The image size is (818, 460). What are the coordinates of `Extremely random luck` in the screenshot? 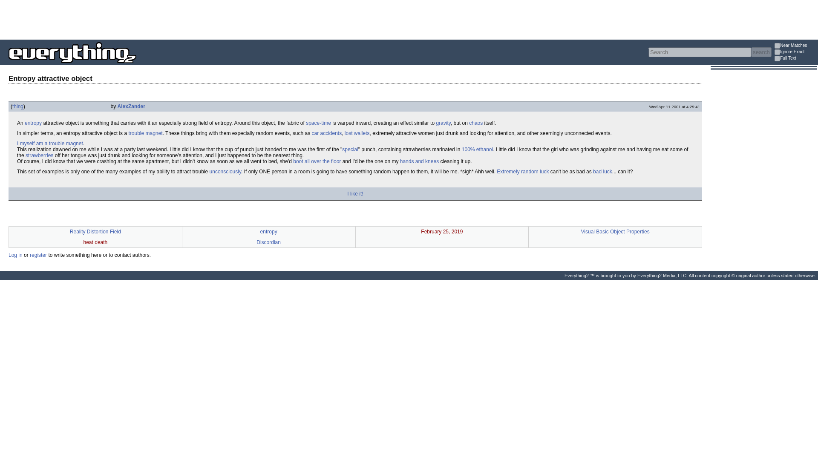 It's located at (522, 172).